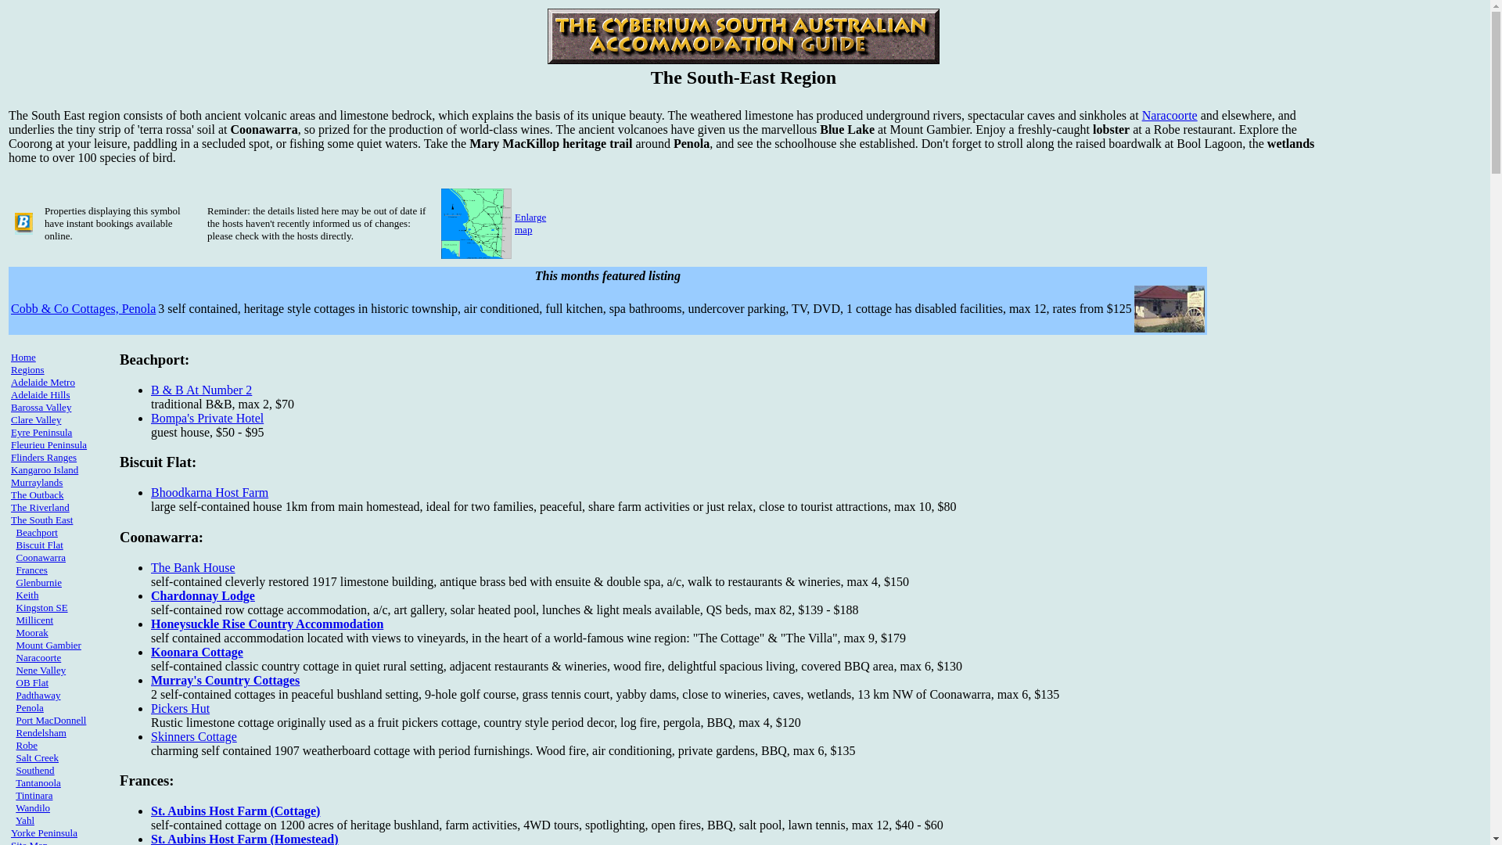  Describe the element at coordinates (25, 820) in the screenshot. I see `Yahl` at that location.